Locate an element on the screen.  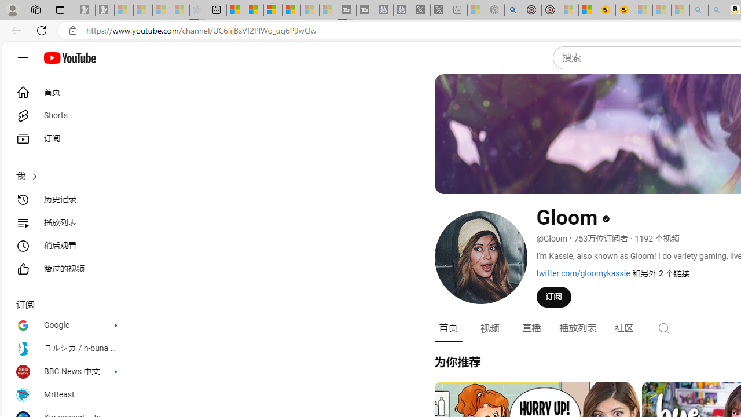
View site information is located at coordinates (73, 31).